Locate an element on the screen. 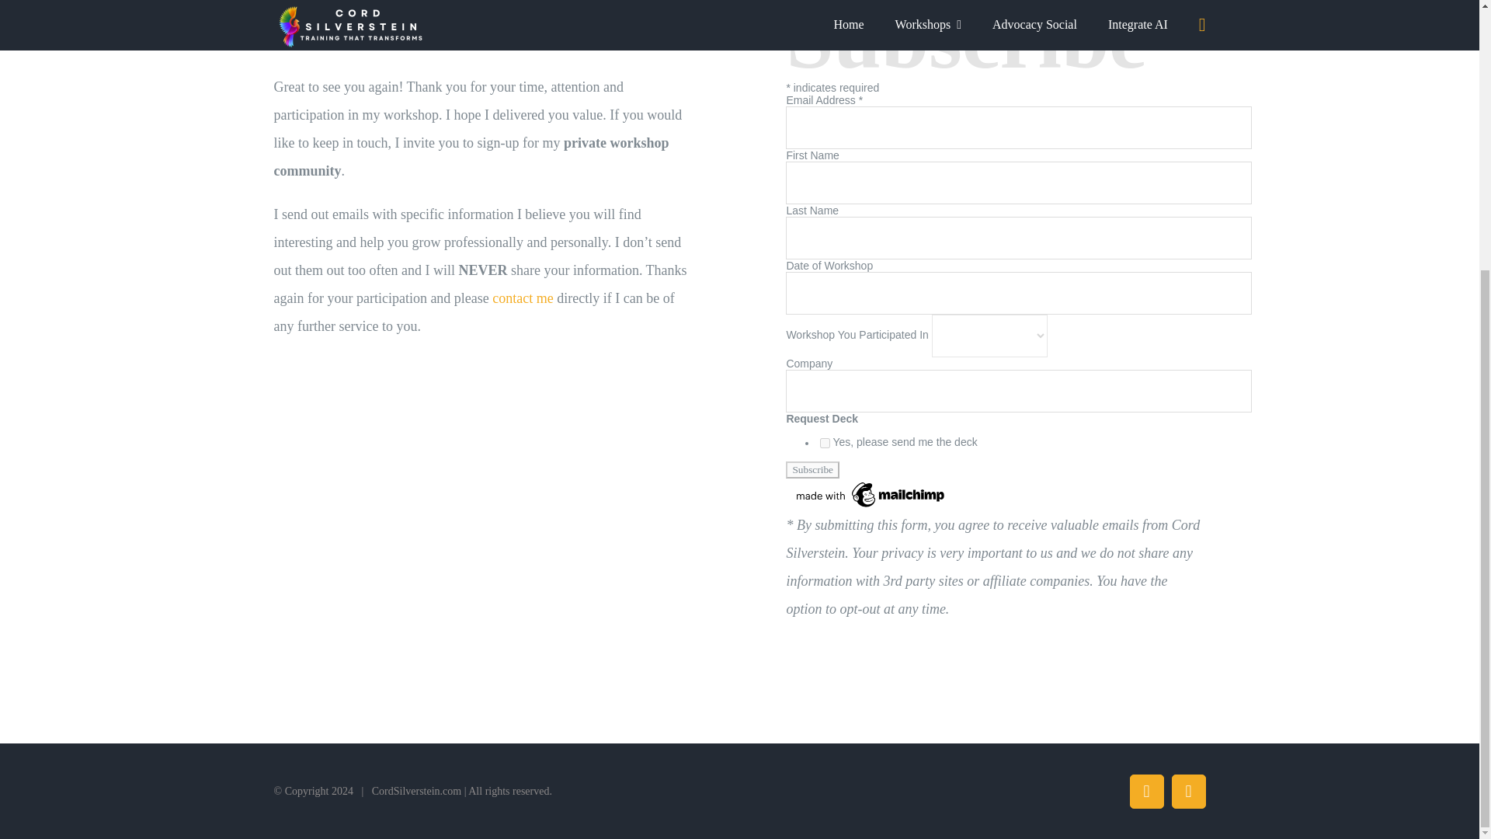 The image size is (1491, 839). Mailchimp - email marketing made easy and fun is located at coordinates (871, 484).